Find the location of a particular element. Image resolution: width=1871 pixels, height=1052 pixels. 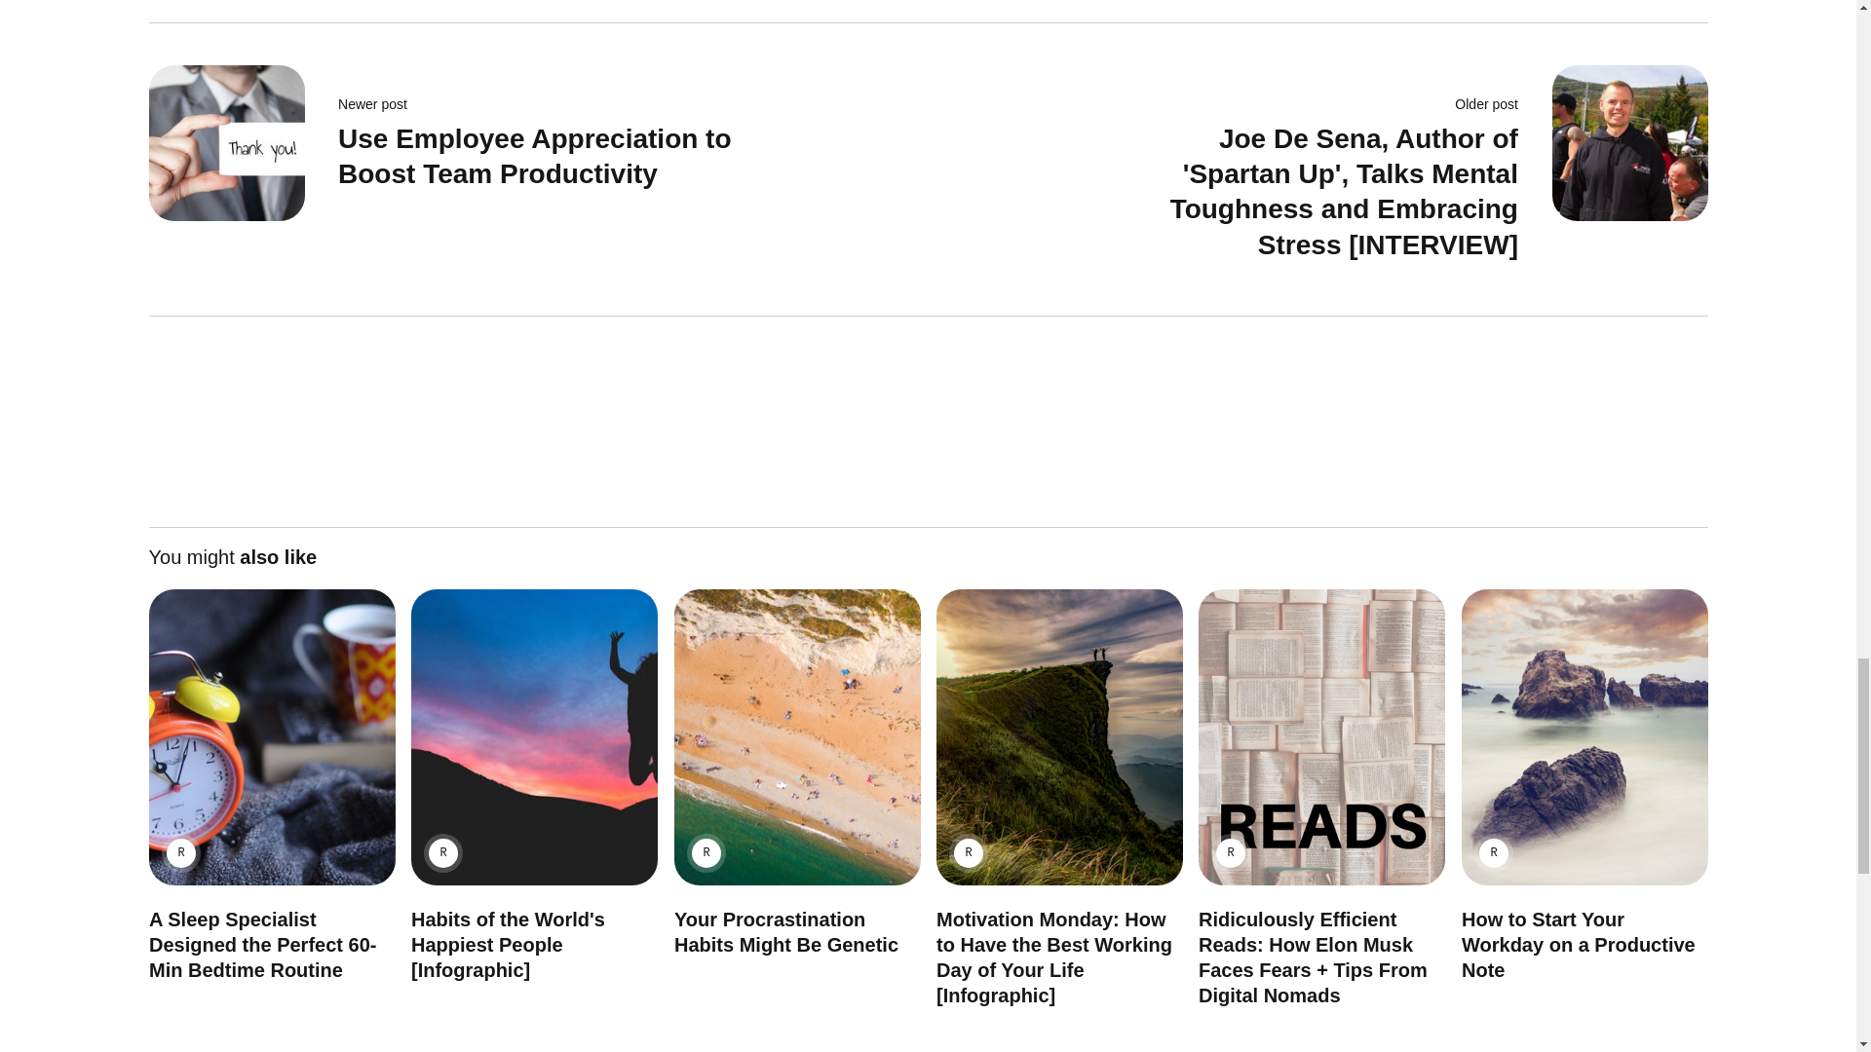

Rosemina Nazarali is located at coordinates (442, 853).